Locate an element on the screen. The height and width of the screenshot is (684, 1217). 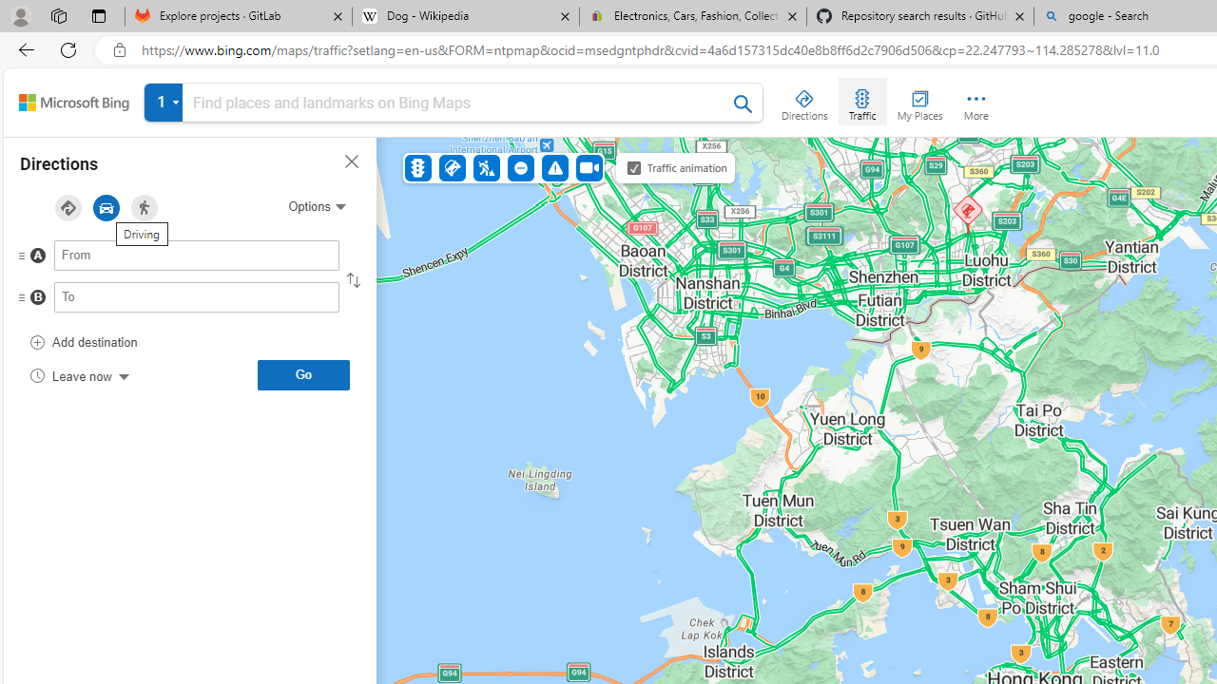
Go is located at coordinates (303, 374).